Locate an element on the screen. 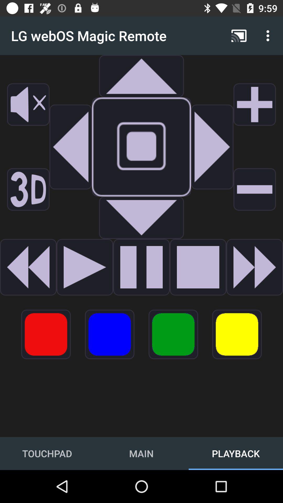 This screenshot has height=503, width=283. go do coular is located at coordinates (46, 334).